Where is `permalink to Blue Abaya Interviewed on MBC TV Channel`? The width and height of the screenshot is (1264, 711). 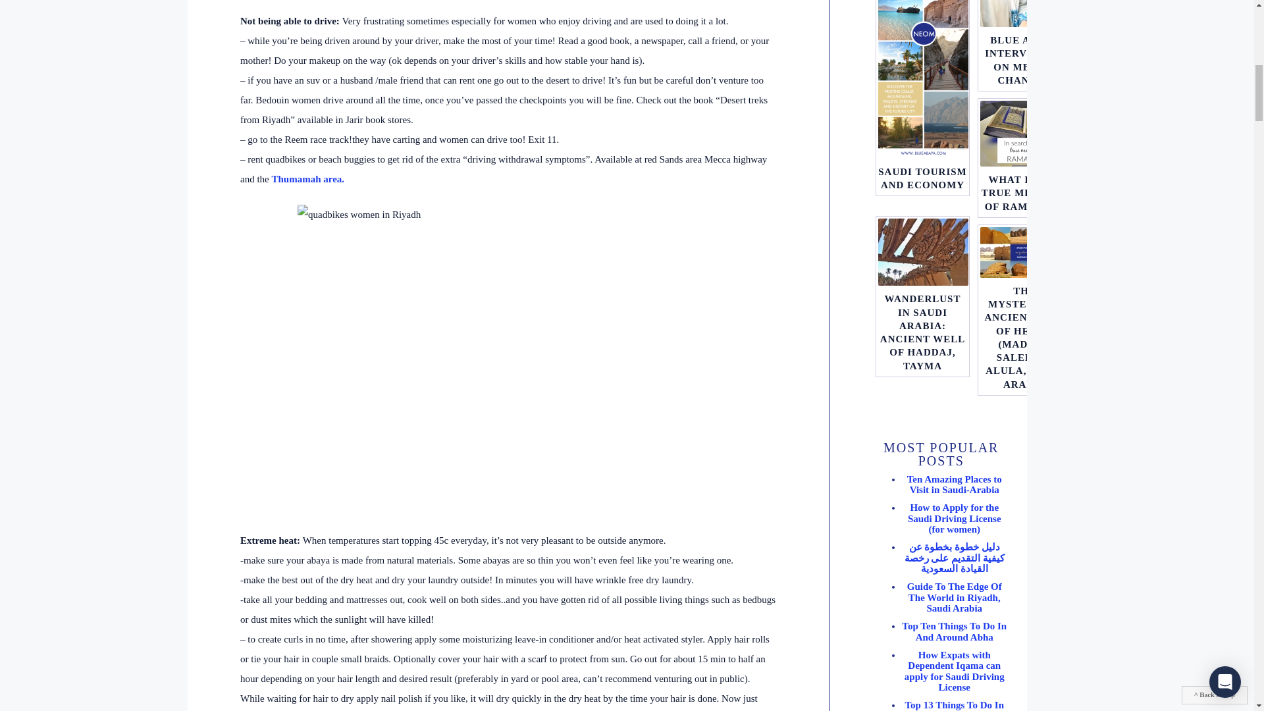
permalink to Blue Abaya Interviewed on MBC TV Channel is located at coordinates (1024, 13).